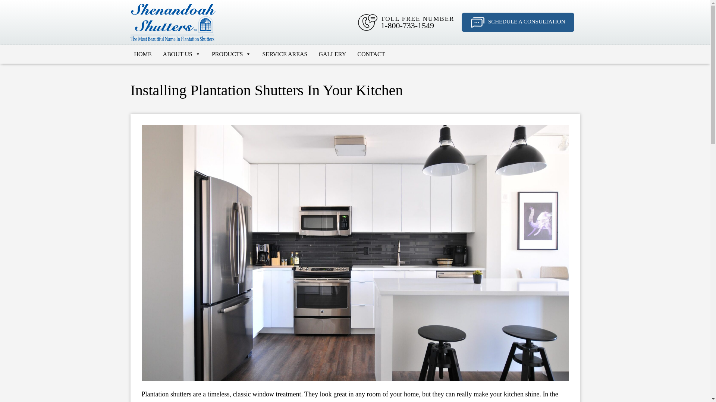 The height and width of the screenshot is (402, 716). Describe the element at coordinates (181, 54) in the screenshot. I see `ABOUT US` at that location.